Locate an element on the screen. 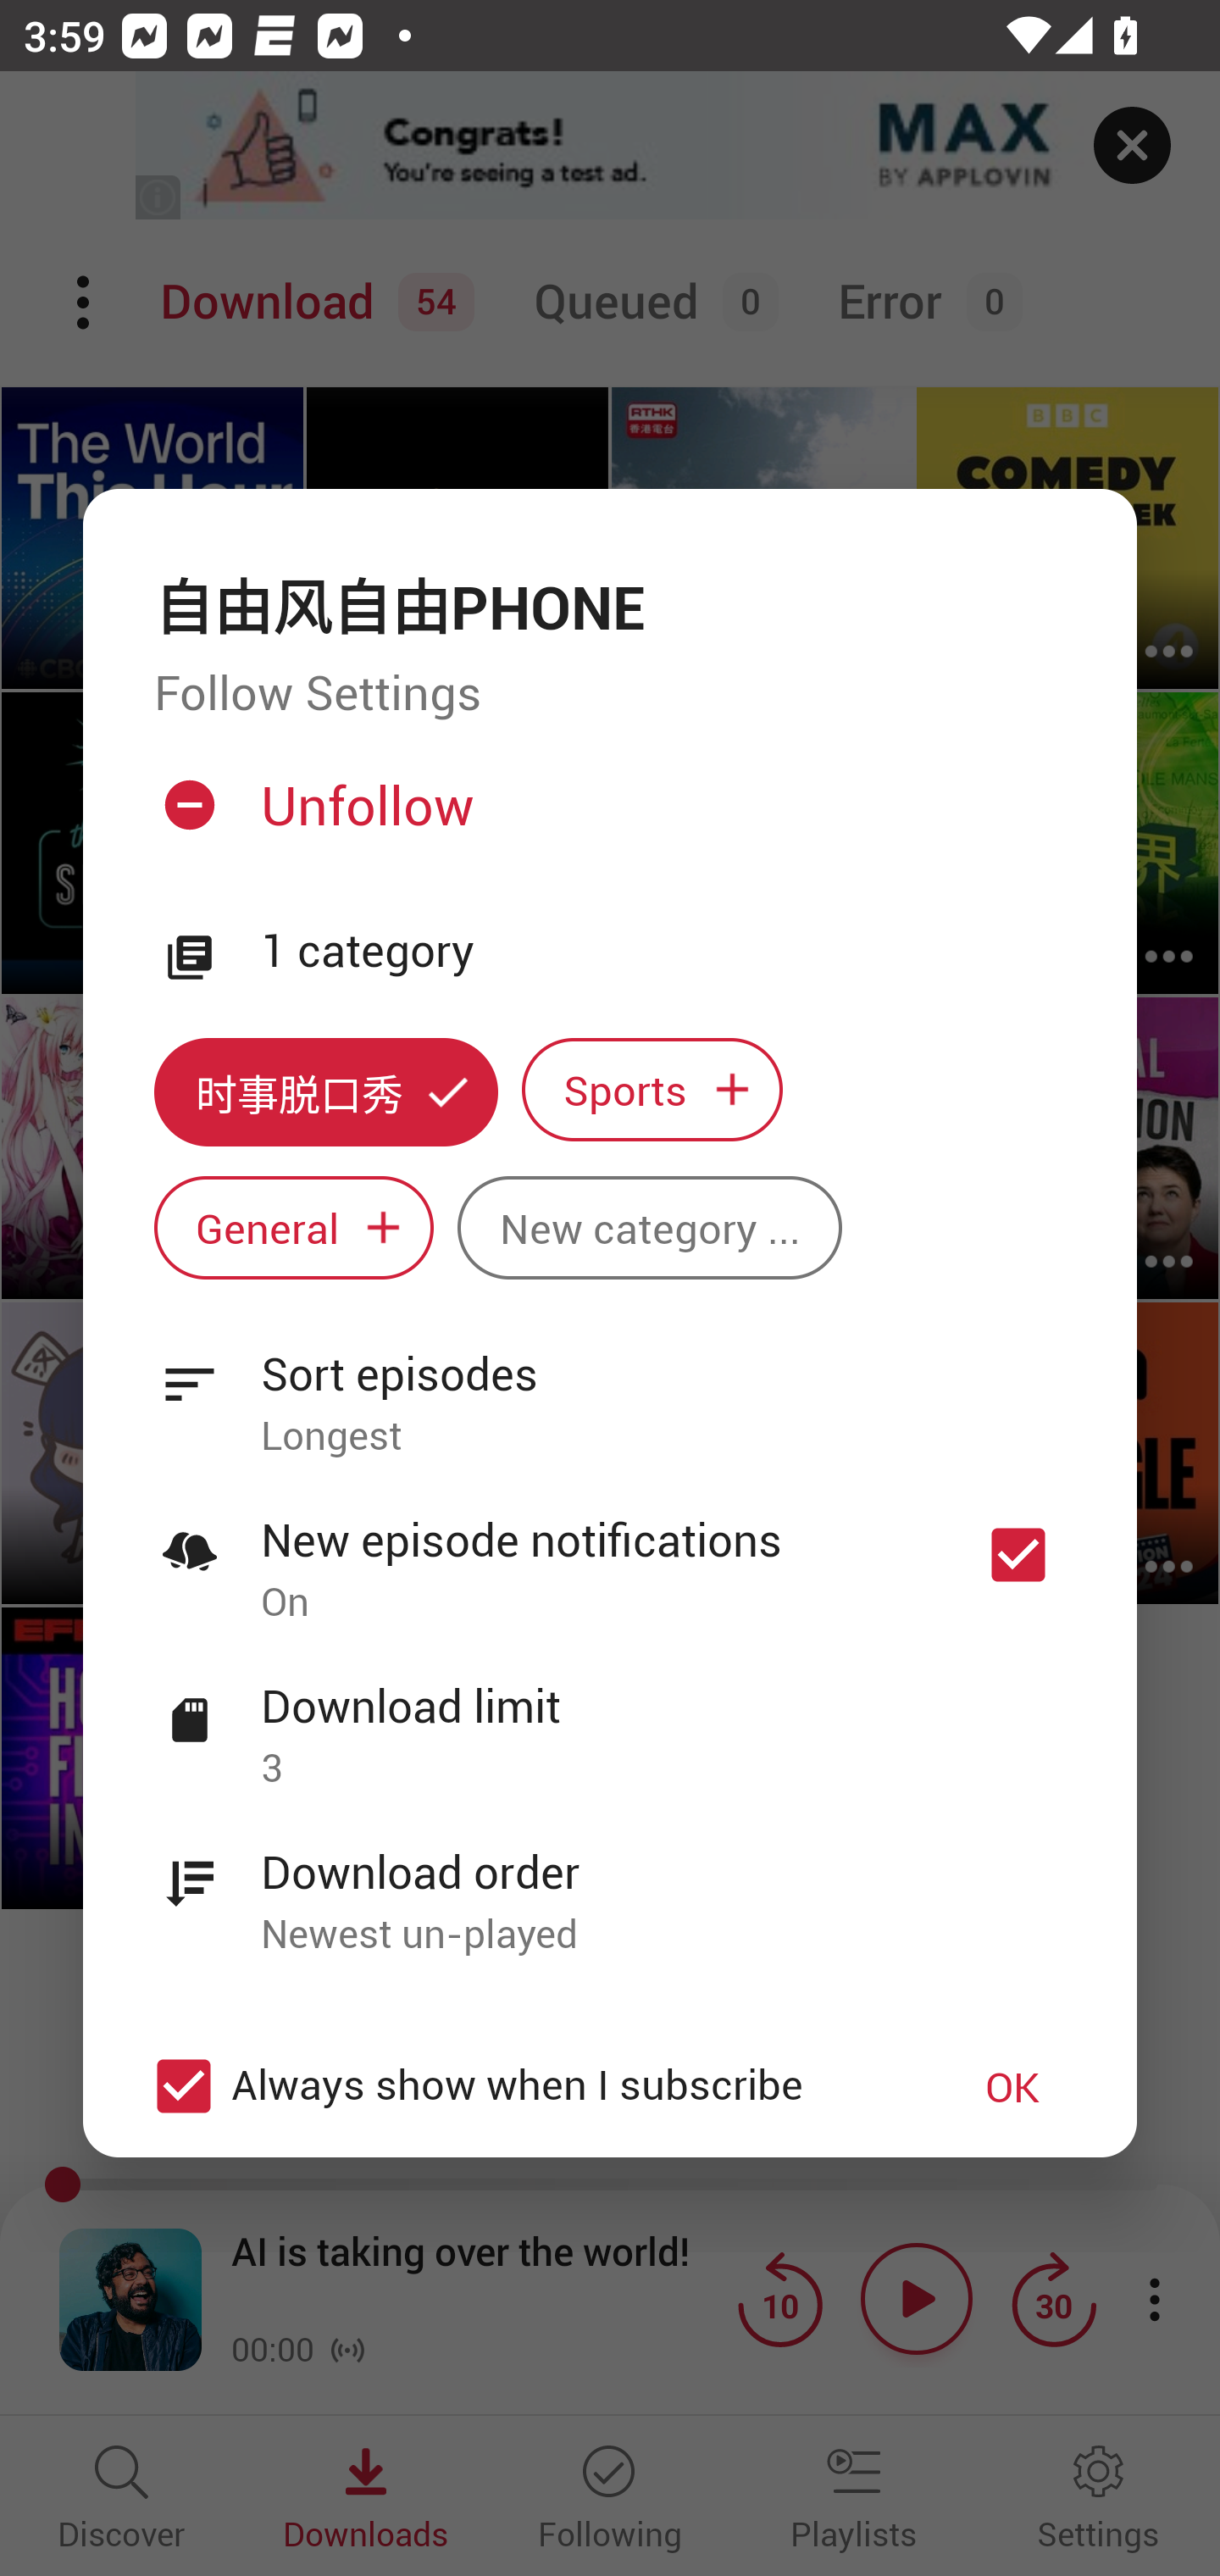 Image resolution: width=1220 pixels, height=2576 pixels. 1 category is located at coordinates (663, 952).